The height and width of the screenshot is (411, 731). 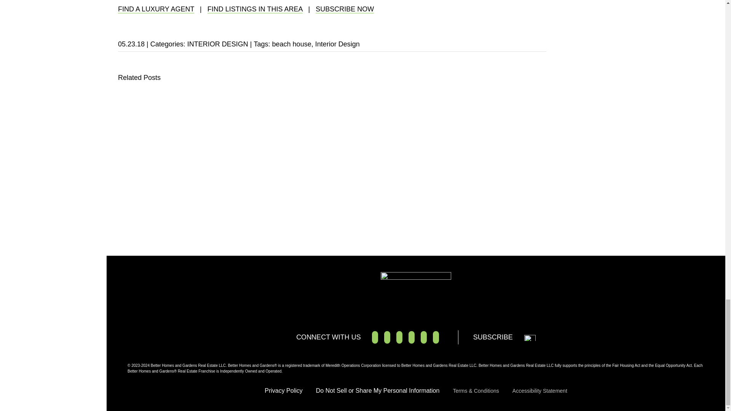 What do you see at coordinates (292, 44) in the screenshot?
I see `beach house` at bounding box center [292, 44].